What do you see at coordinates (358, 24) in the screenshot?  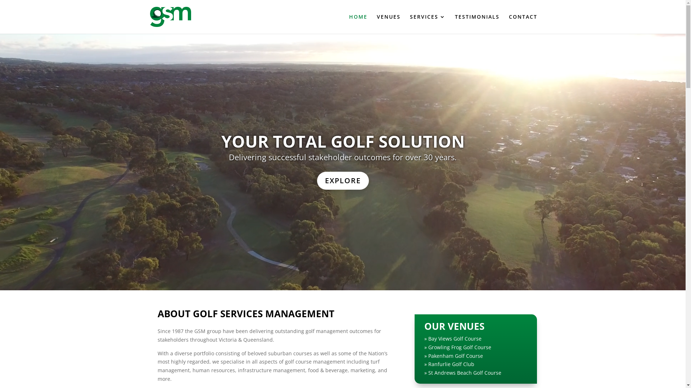 I see `HOME` at bounding box center [358, 24].